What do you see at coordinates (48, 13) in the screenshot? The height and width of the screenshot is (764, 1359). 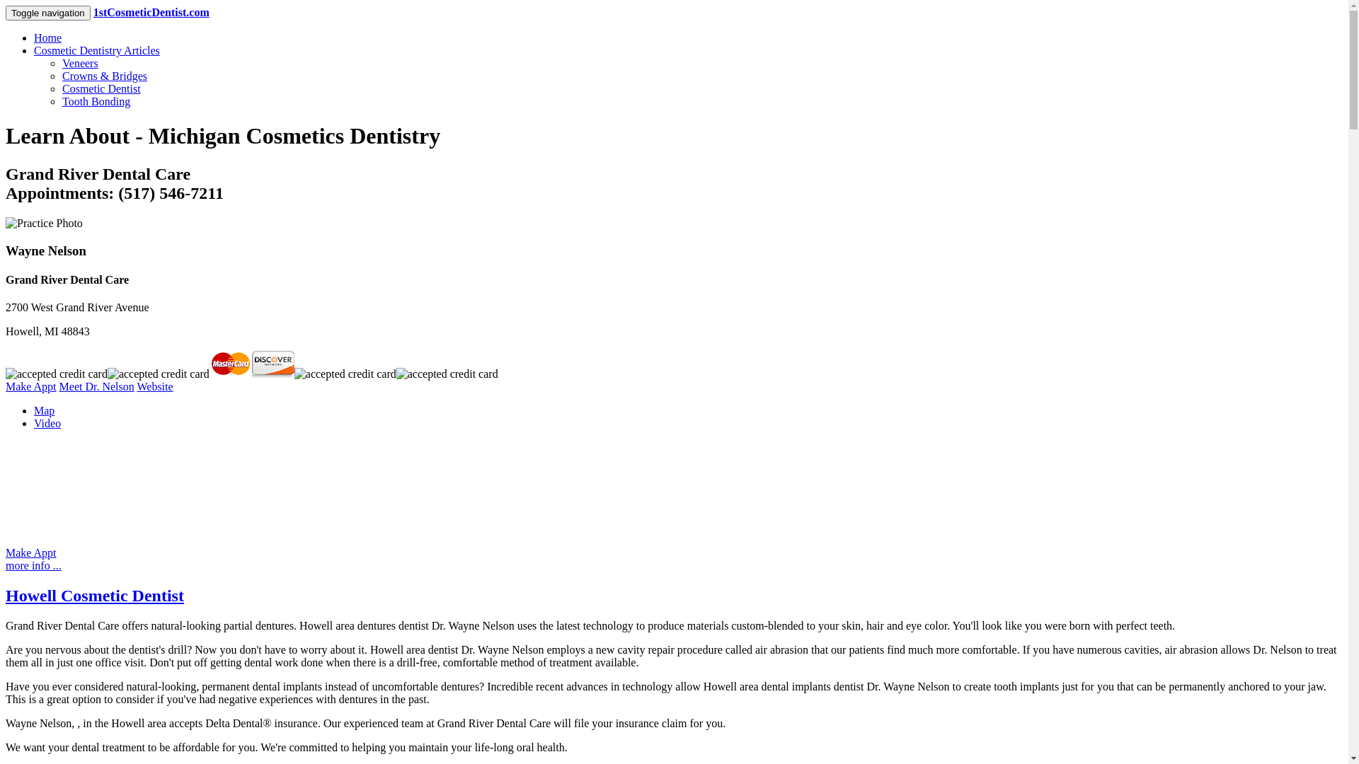 I see `Toggle navigation` at bounding box center [48, 13].